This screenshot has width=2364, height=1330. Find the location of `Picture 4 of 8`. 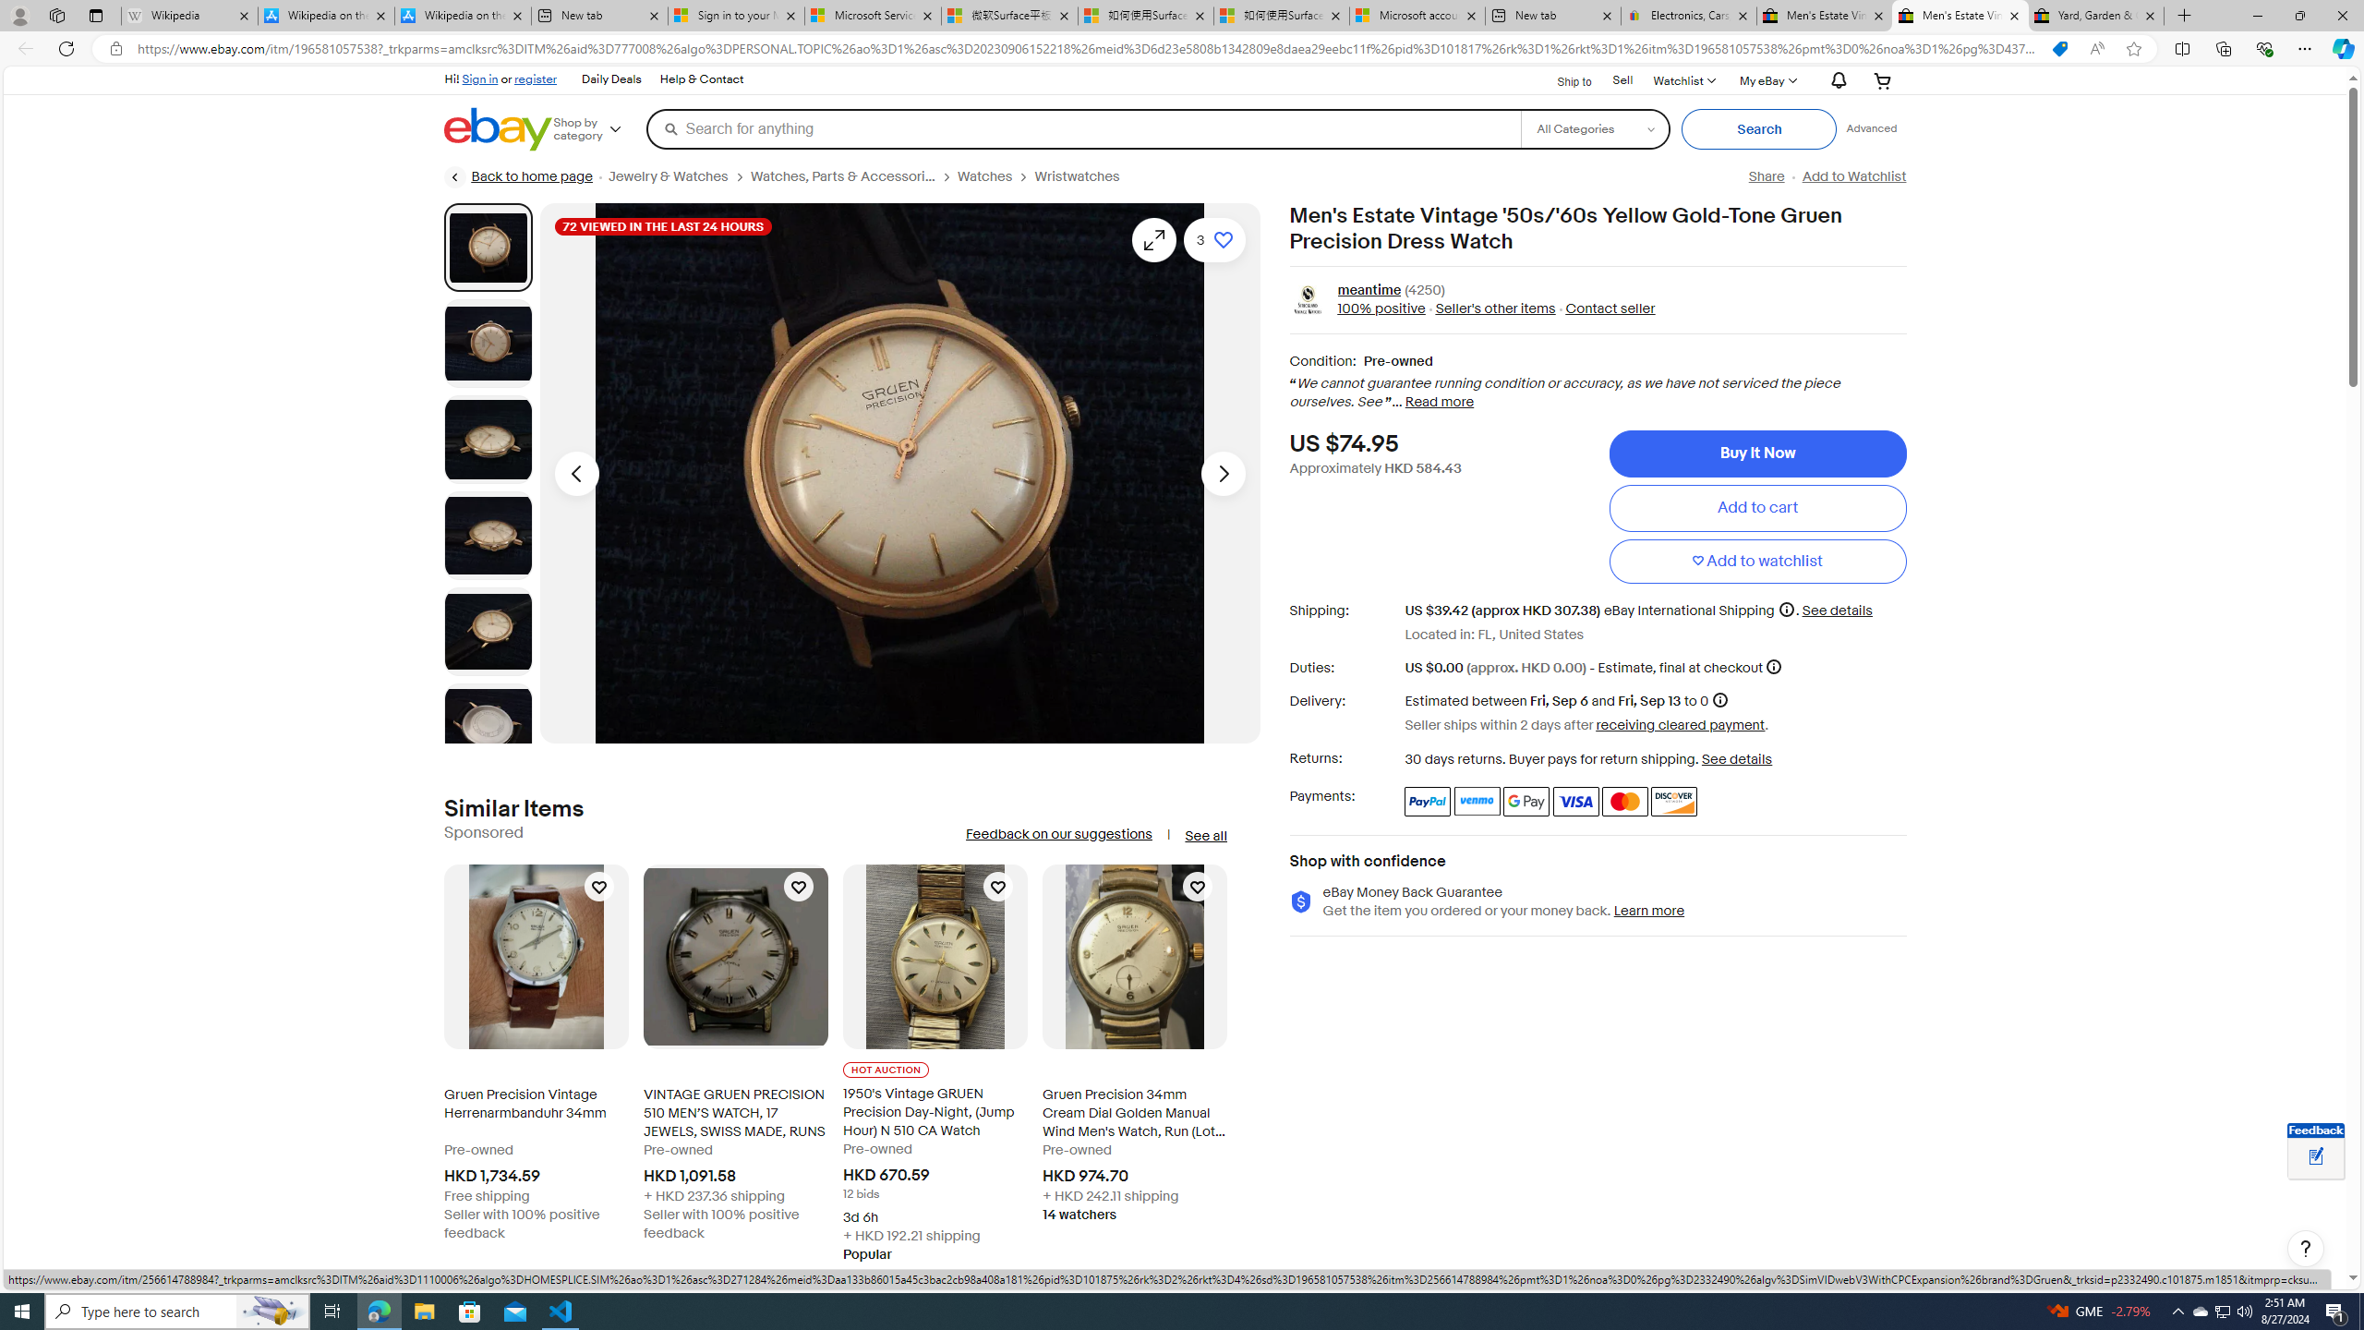

Picture 4 of 8 is located at coordinates (488, 535).